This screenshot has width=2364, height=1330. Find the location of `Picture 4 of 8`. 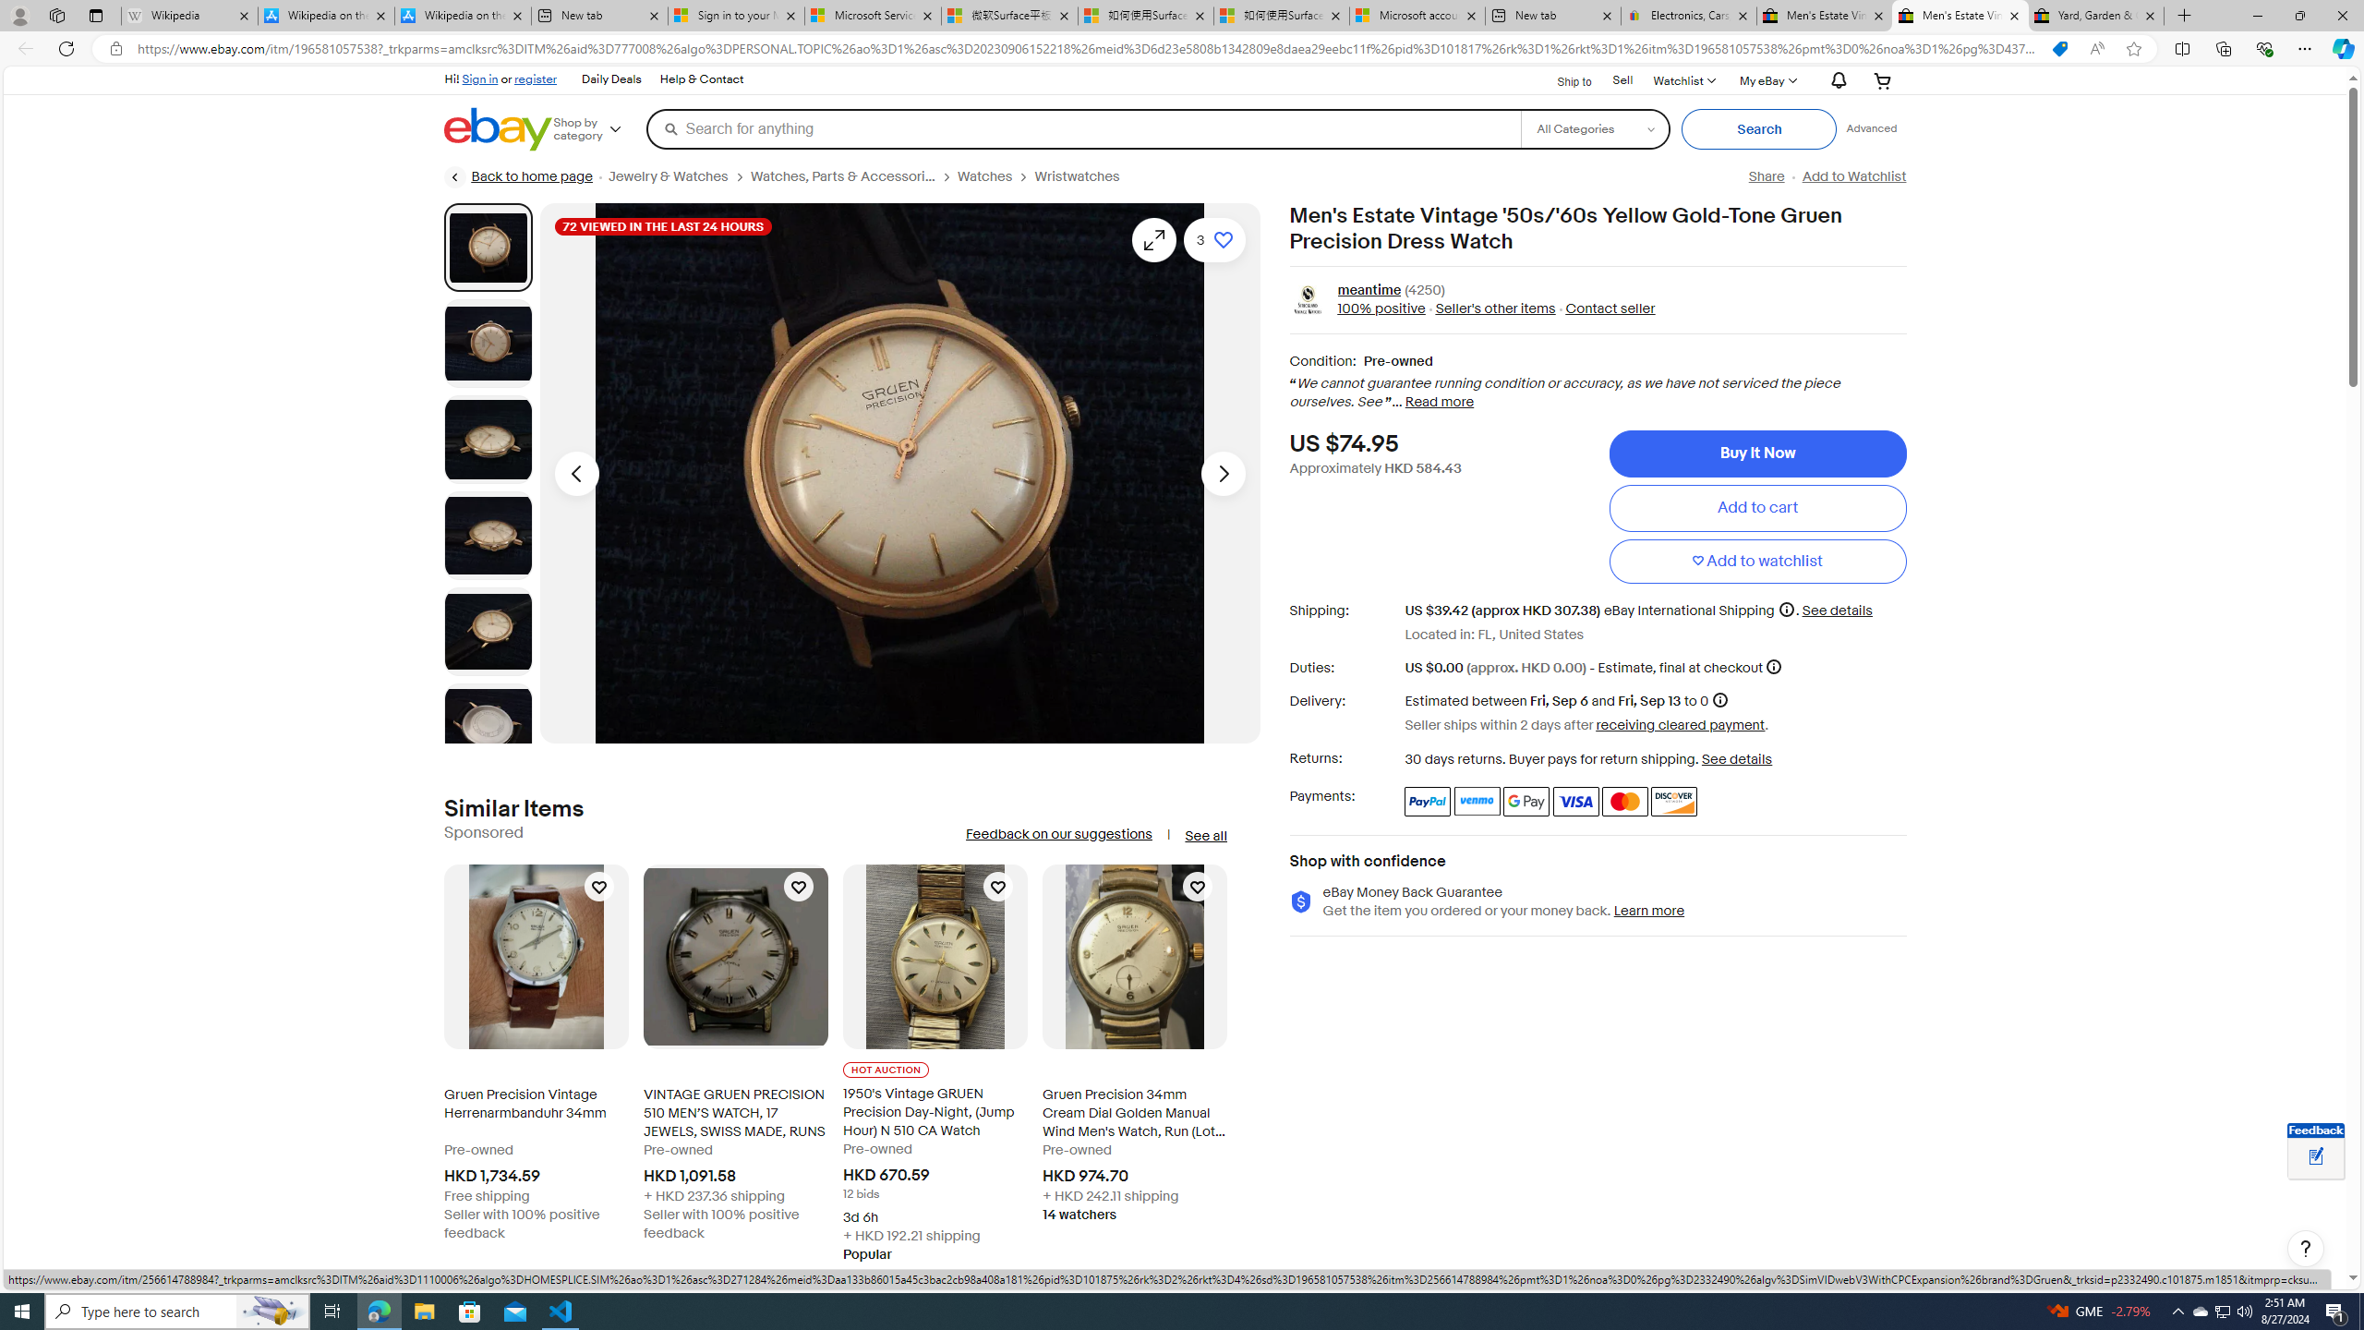

Picture 4 of 8 is located at coordinates (488, 535).